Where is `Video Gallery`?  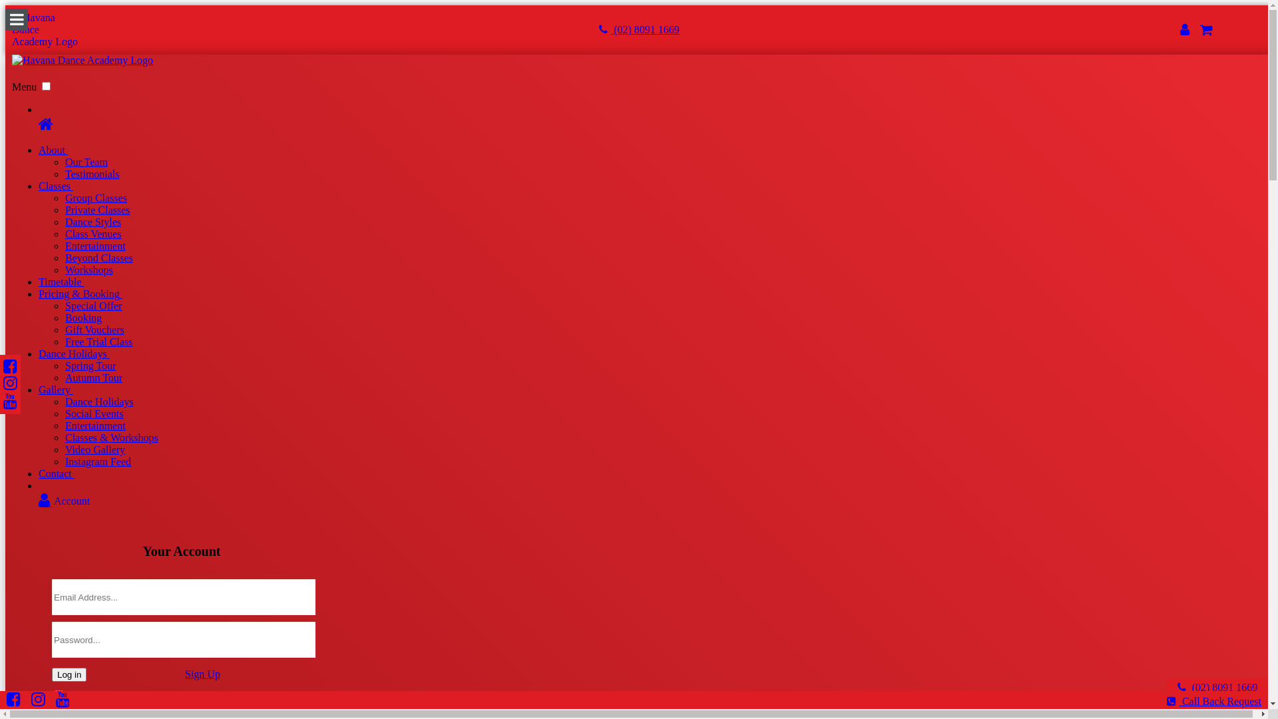
Video Gallery is located at coordinates (95, 450).